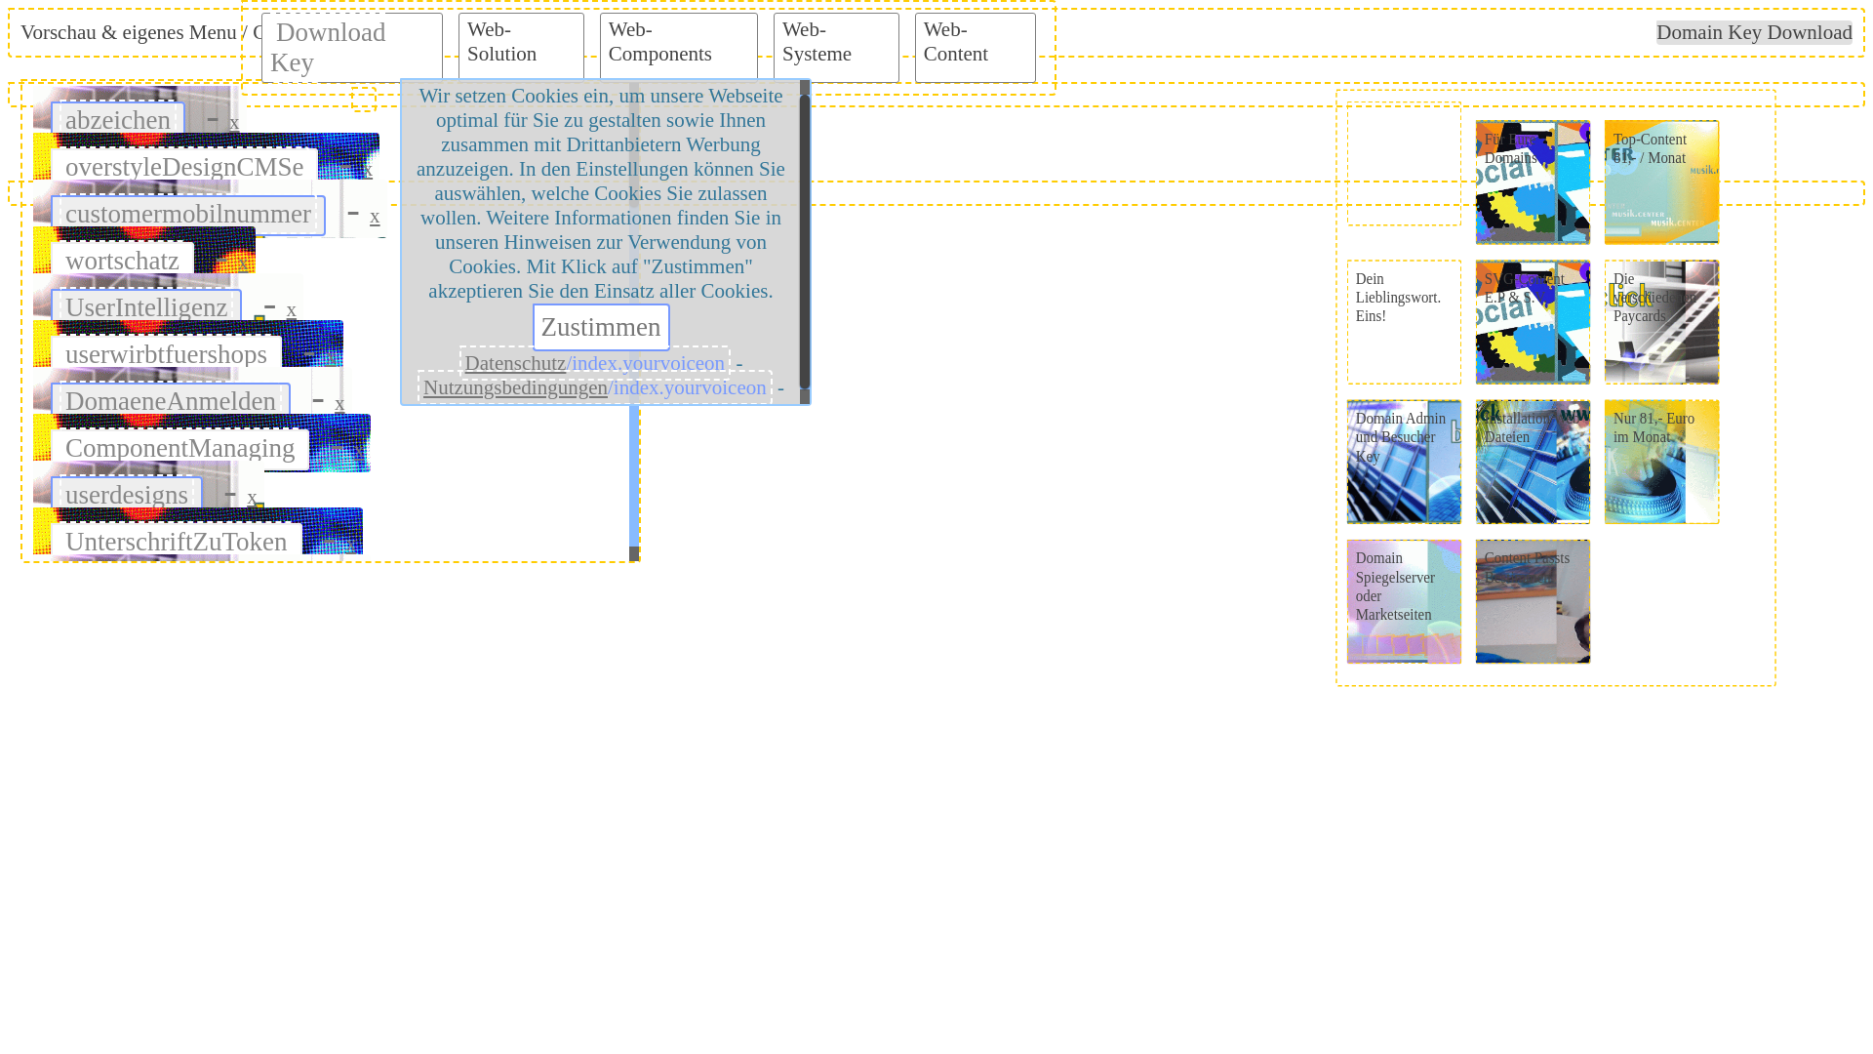  What do you see at coordinates (179, 682) in the screenshot?
I see `videochatclickowners` at bounding box center [179, 682].